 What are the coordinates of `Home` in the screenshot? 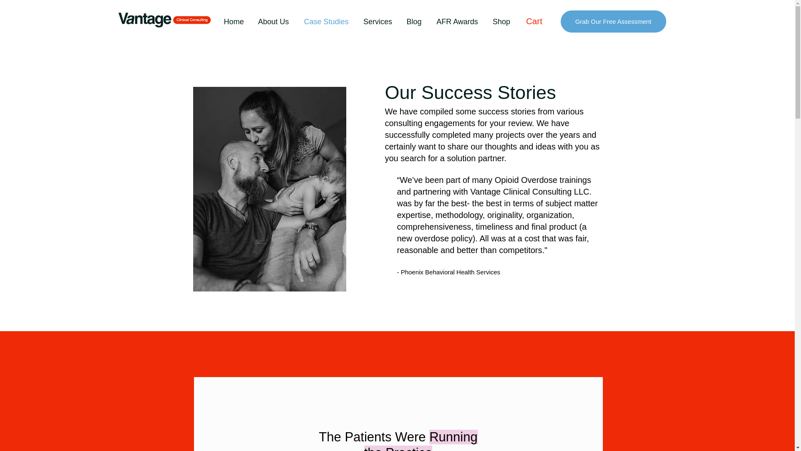 It's located at (234, 21).